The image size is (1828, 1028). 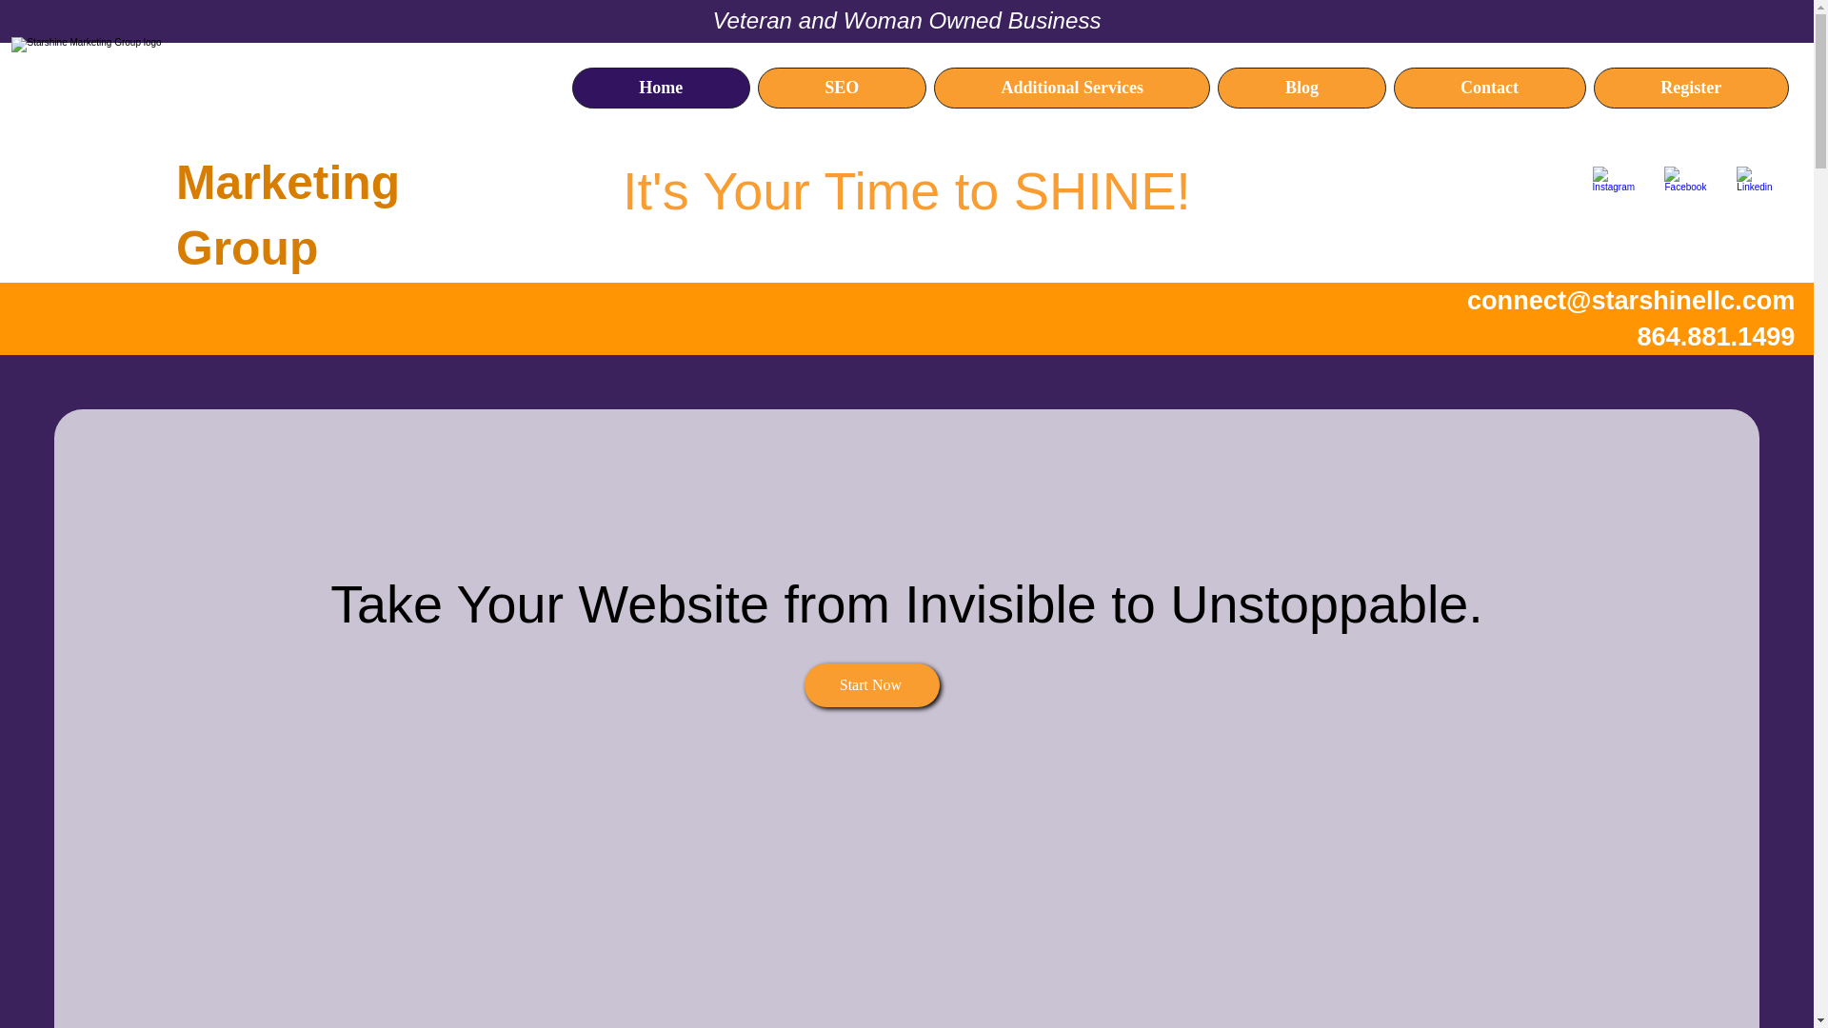 I want to click on Additional Services, so click(x=1072, y=88).